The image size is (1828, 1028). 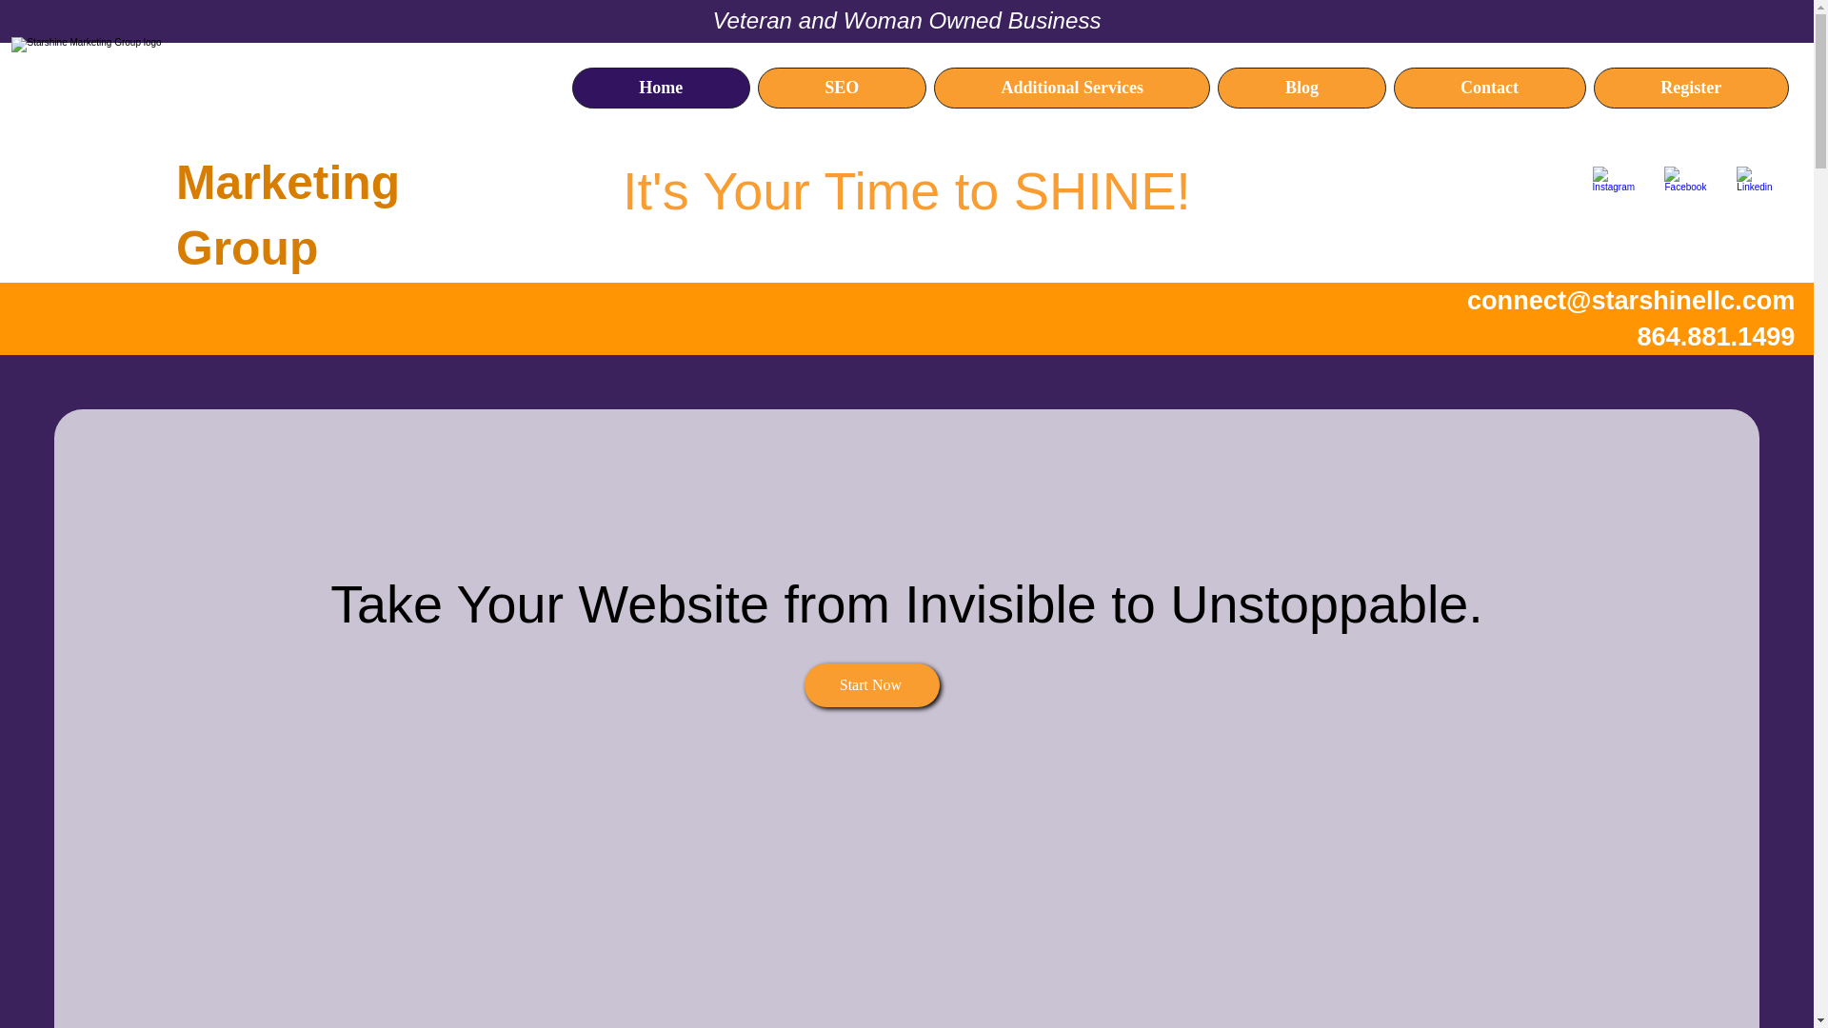 I want to click on Additional Services, so click(x=1072, y=88).